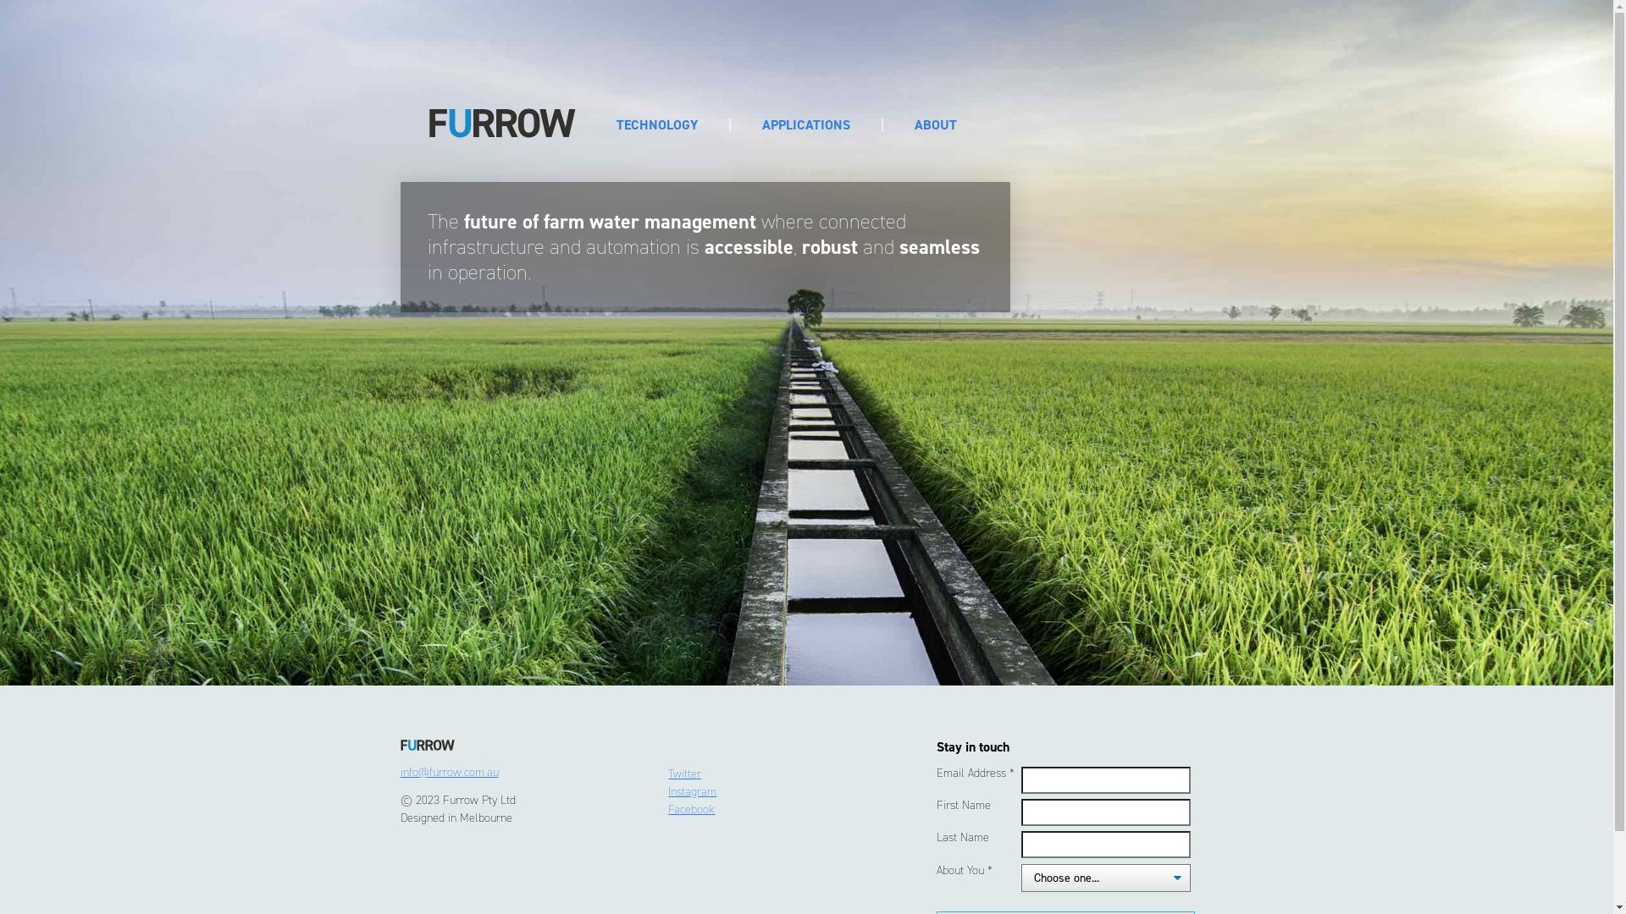 The image size is (1626, 914). I want to click on TECHNOLOGY, so click(657, 125).